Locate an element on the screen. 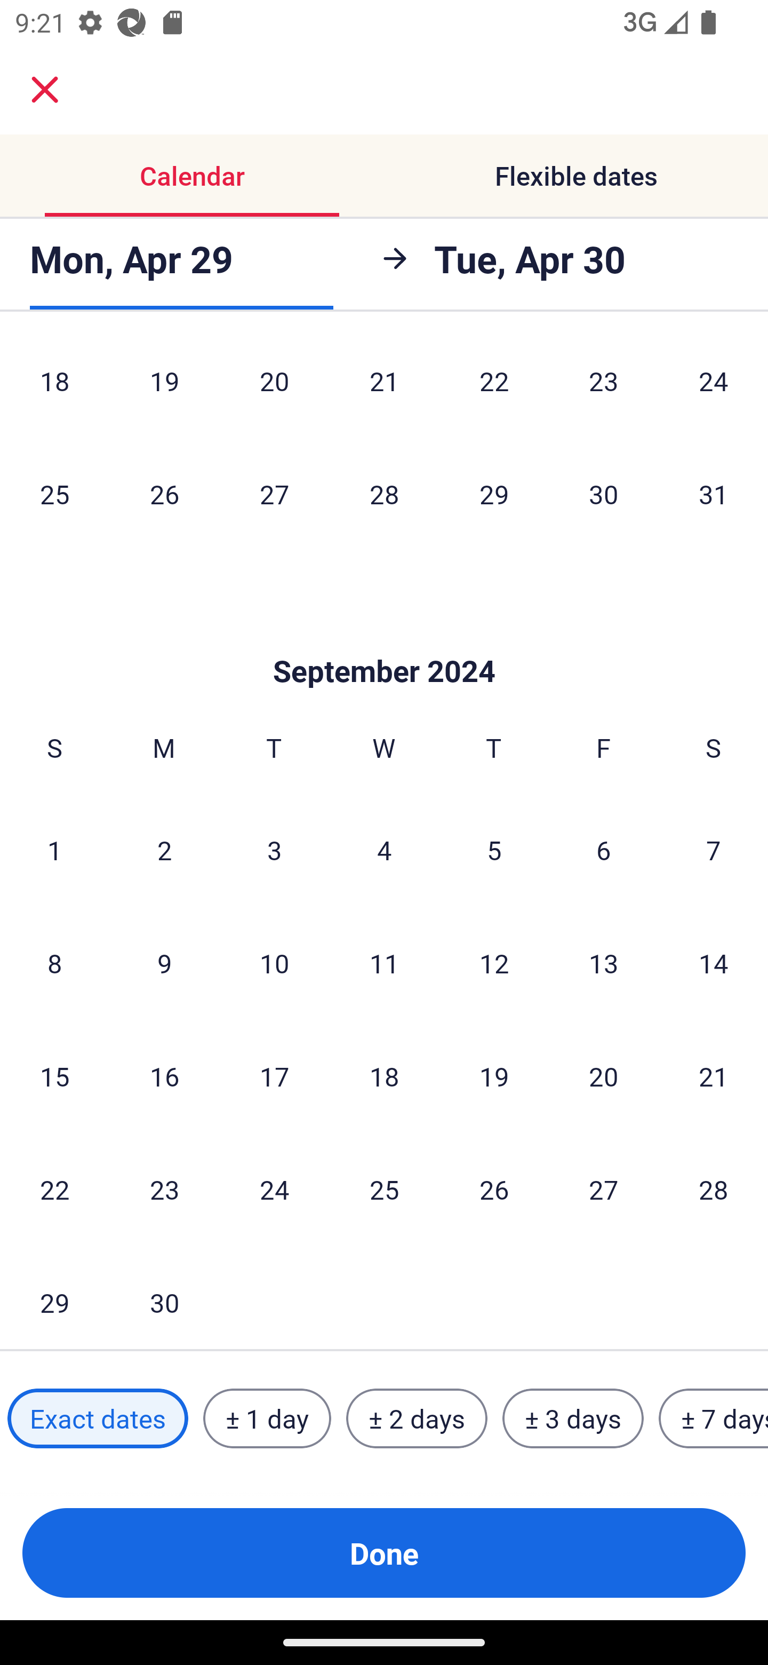 This screenshot has height=1665, width=768. 28 Wednesday, August 28, 2024 is located at coordinates (384, 493).